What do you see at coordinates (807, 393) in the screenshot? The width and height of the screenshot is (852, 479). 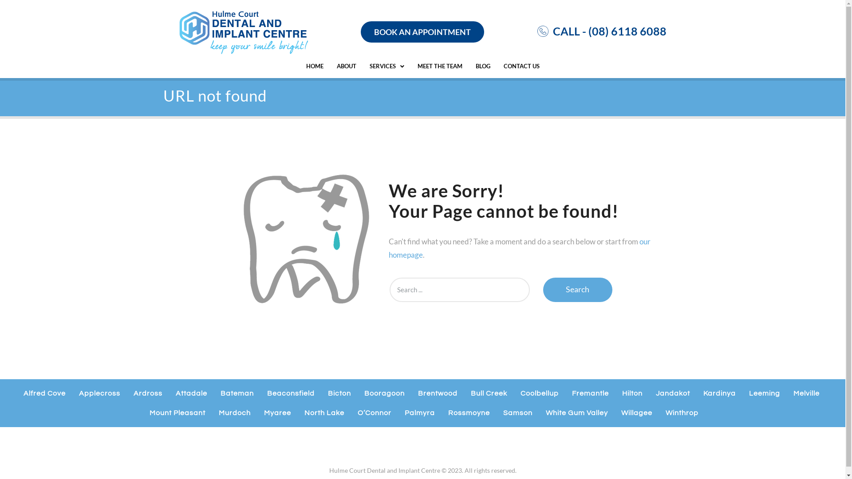 I see `Melville` at bounding box center [807, 393].